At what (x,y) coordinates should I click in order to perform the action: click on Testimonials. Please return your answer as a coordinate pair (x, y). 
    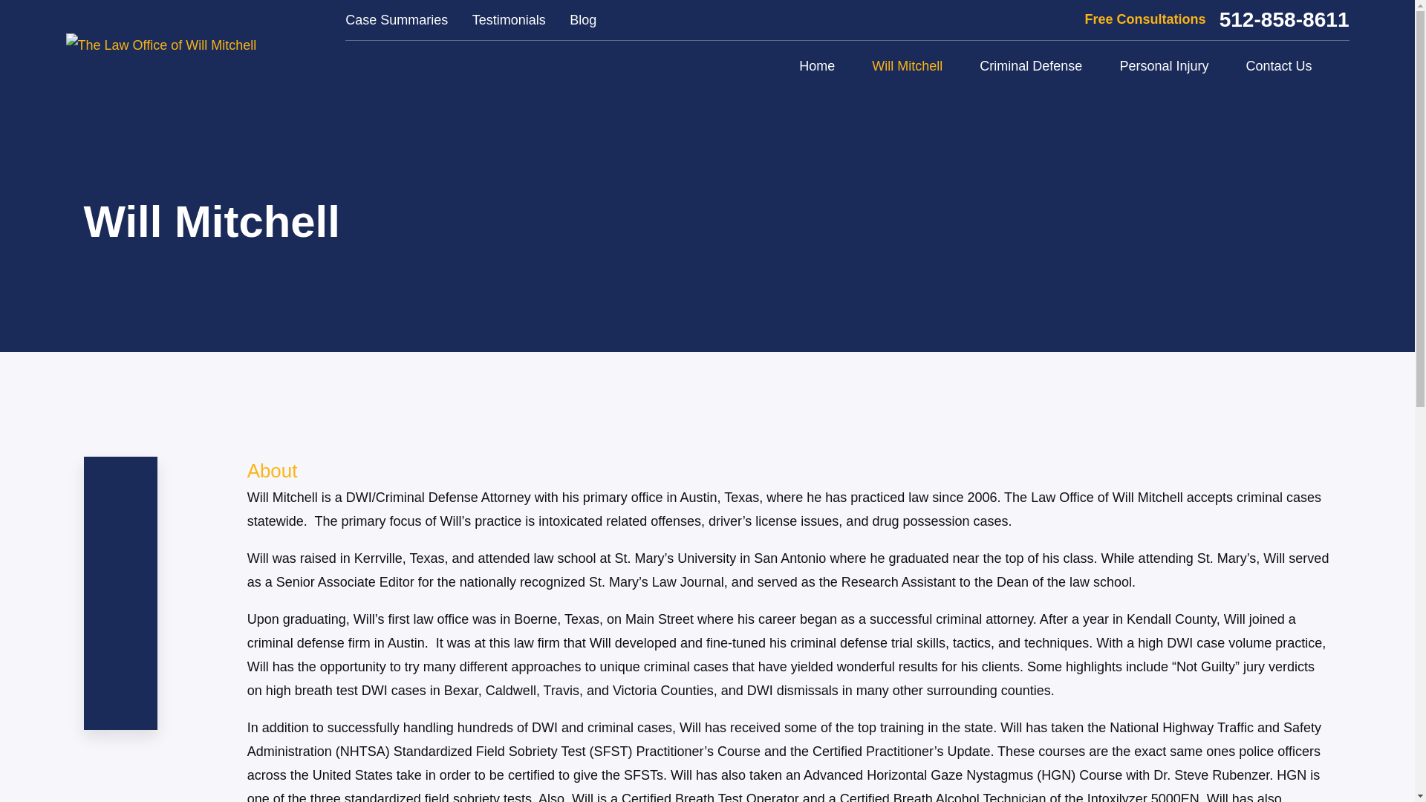
    Looking at the image, I should click on (509, 19).